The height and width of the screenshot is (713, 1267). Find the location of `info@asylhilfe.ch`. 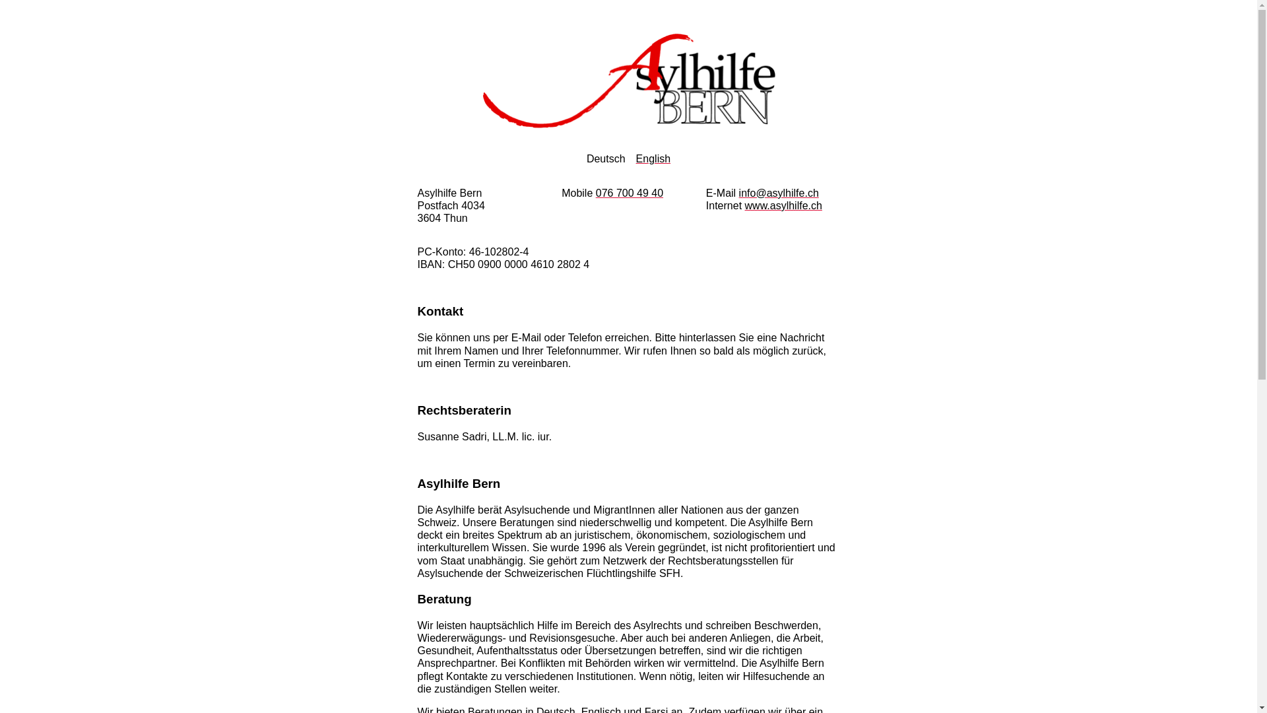

info@asylhilfe.ch is located at coordinates (779, 193).